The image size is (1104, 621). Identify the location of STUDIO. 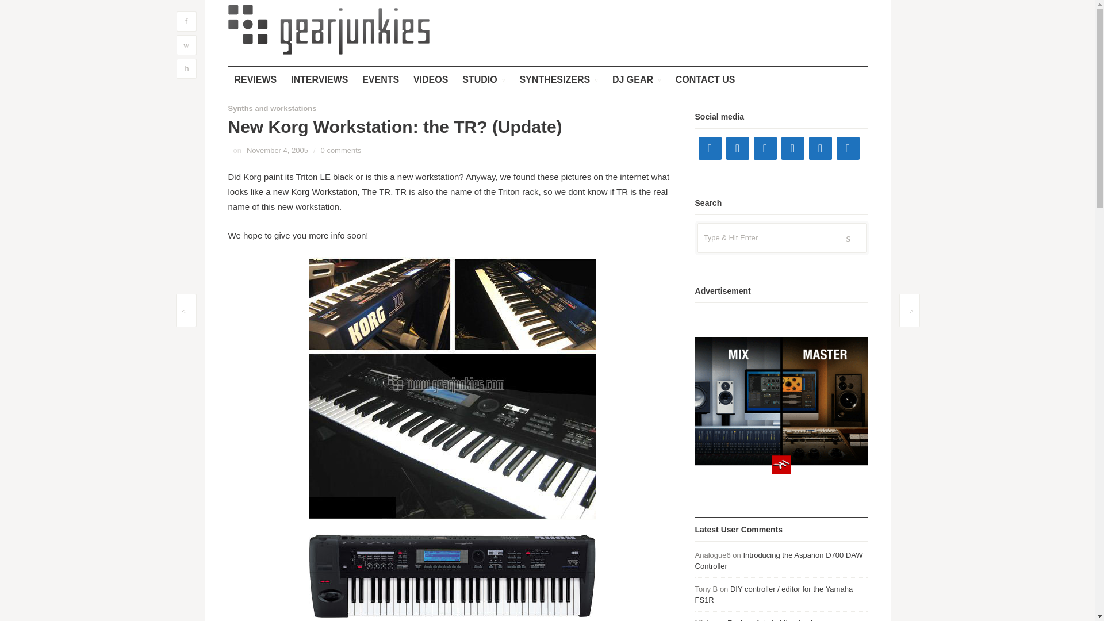
(483, 79).